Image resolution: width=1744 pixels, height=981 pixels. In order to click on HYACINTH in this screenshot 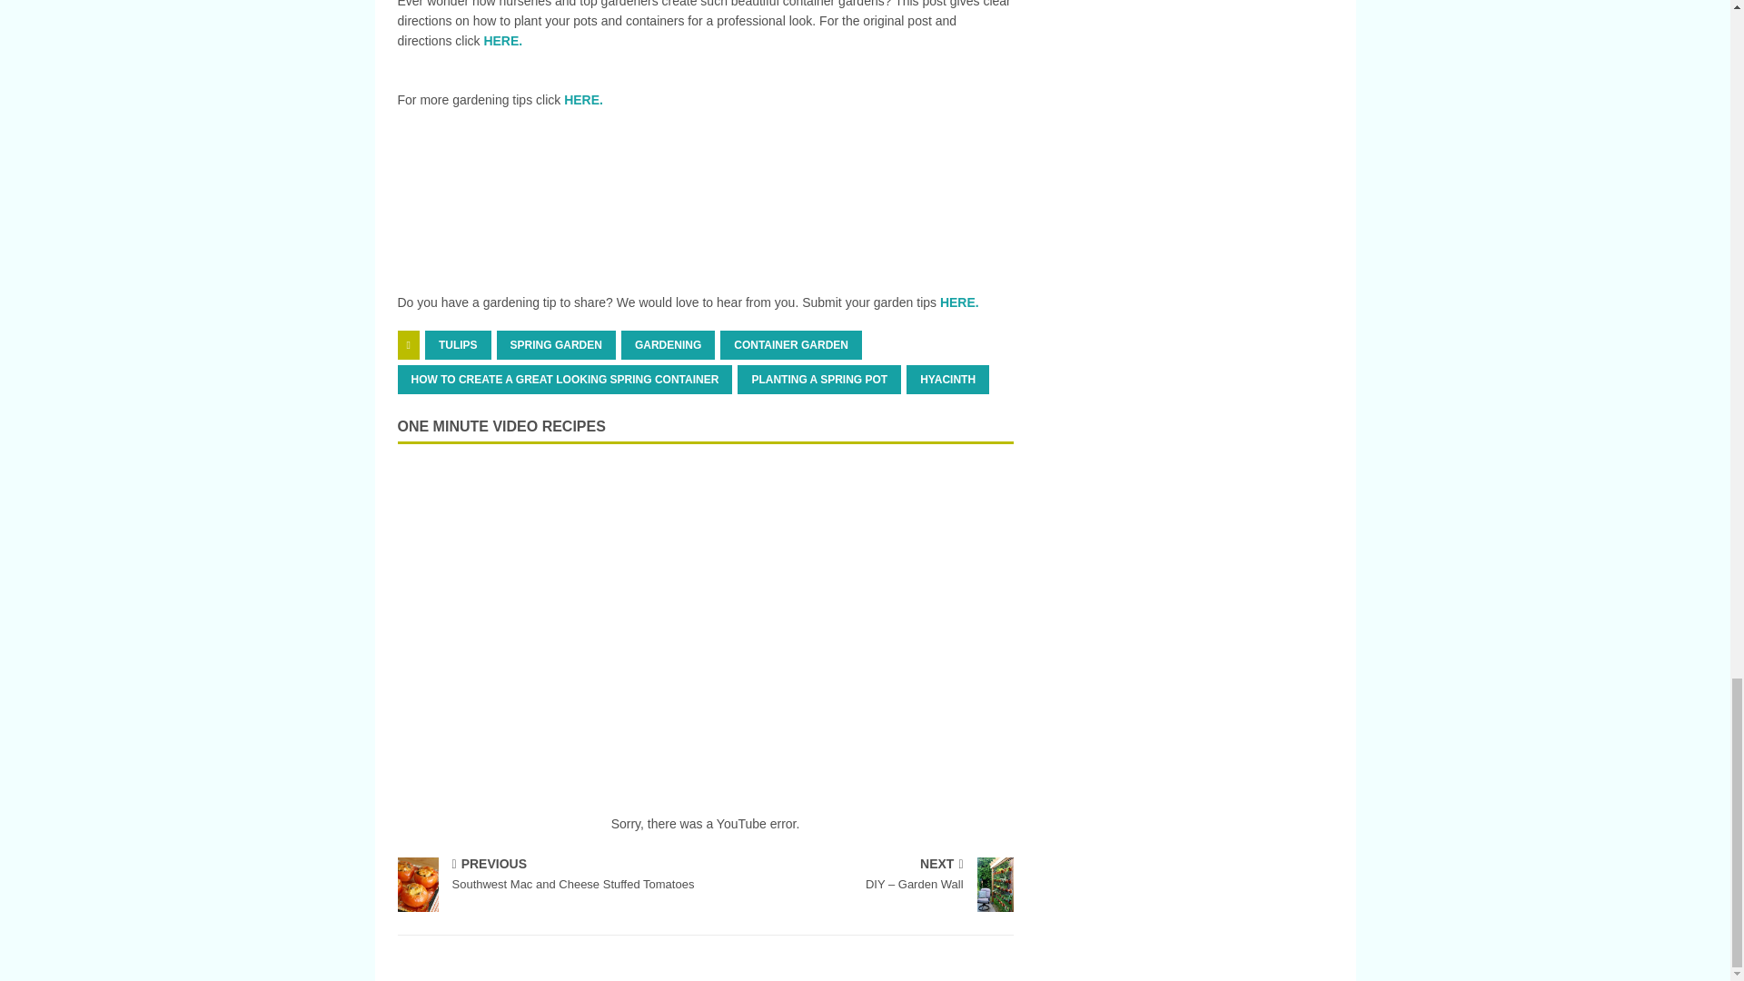, I will do `click(947, 380)`.